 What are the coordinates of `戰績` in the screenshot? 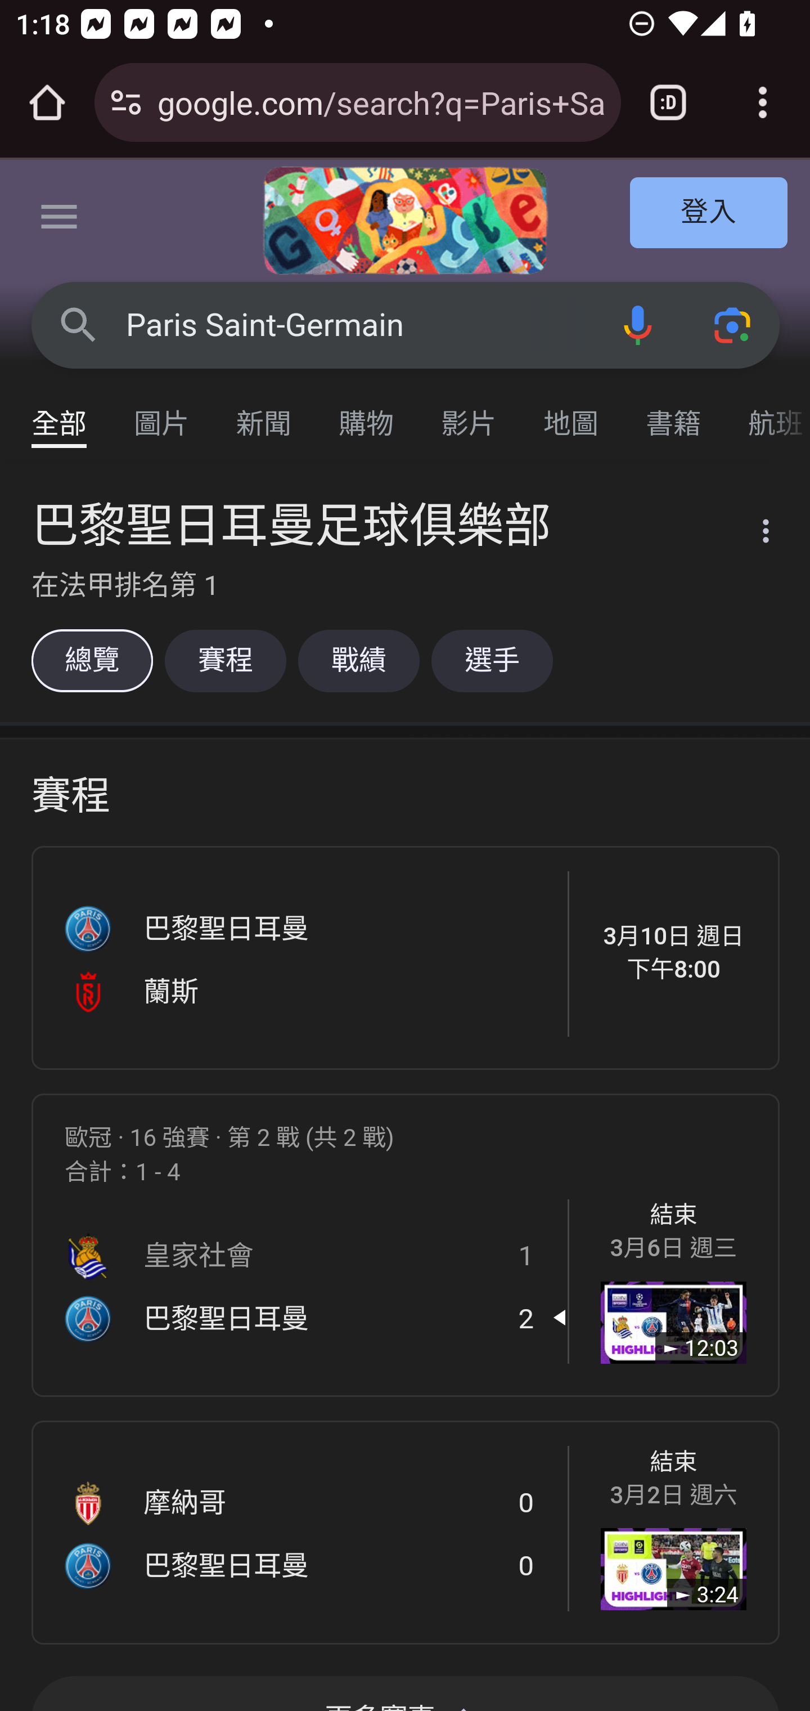 It's located at (359, 660).